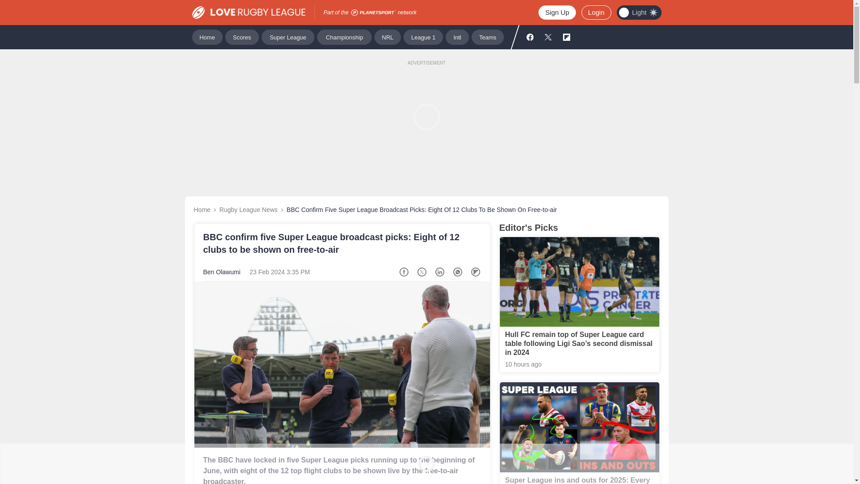  I want to click on Teams, so click(487, 37).